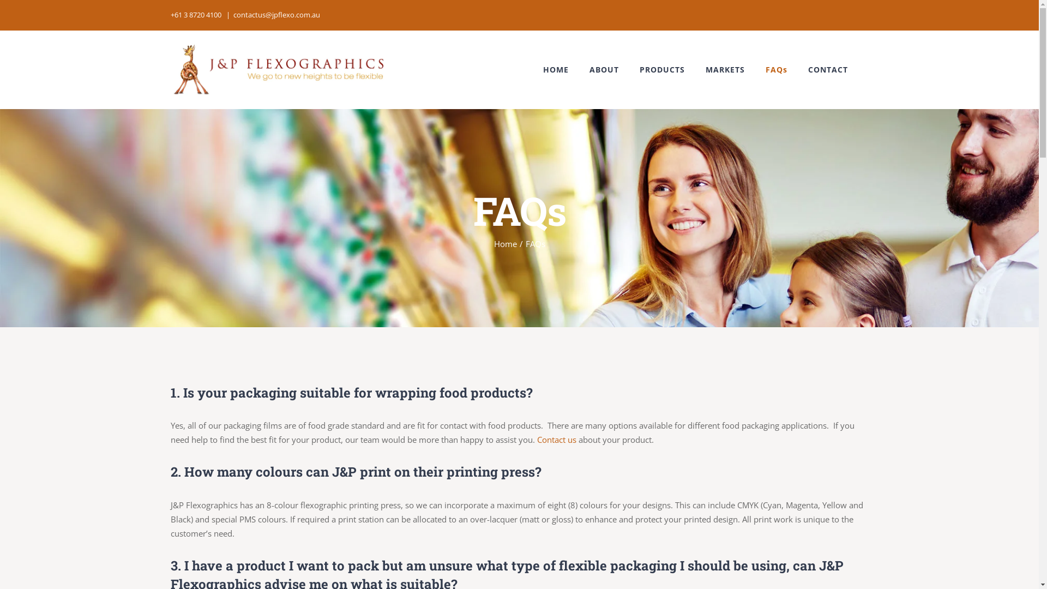 The height and width of the screenshot is (589, 1047). Describe the element at coordinates (725, 70) in the screenshot. I see `MARKETS` at that location.